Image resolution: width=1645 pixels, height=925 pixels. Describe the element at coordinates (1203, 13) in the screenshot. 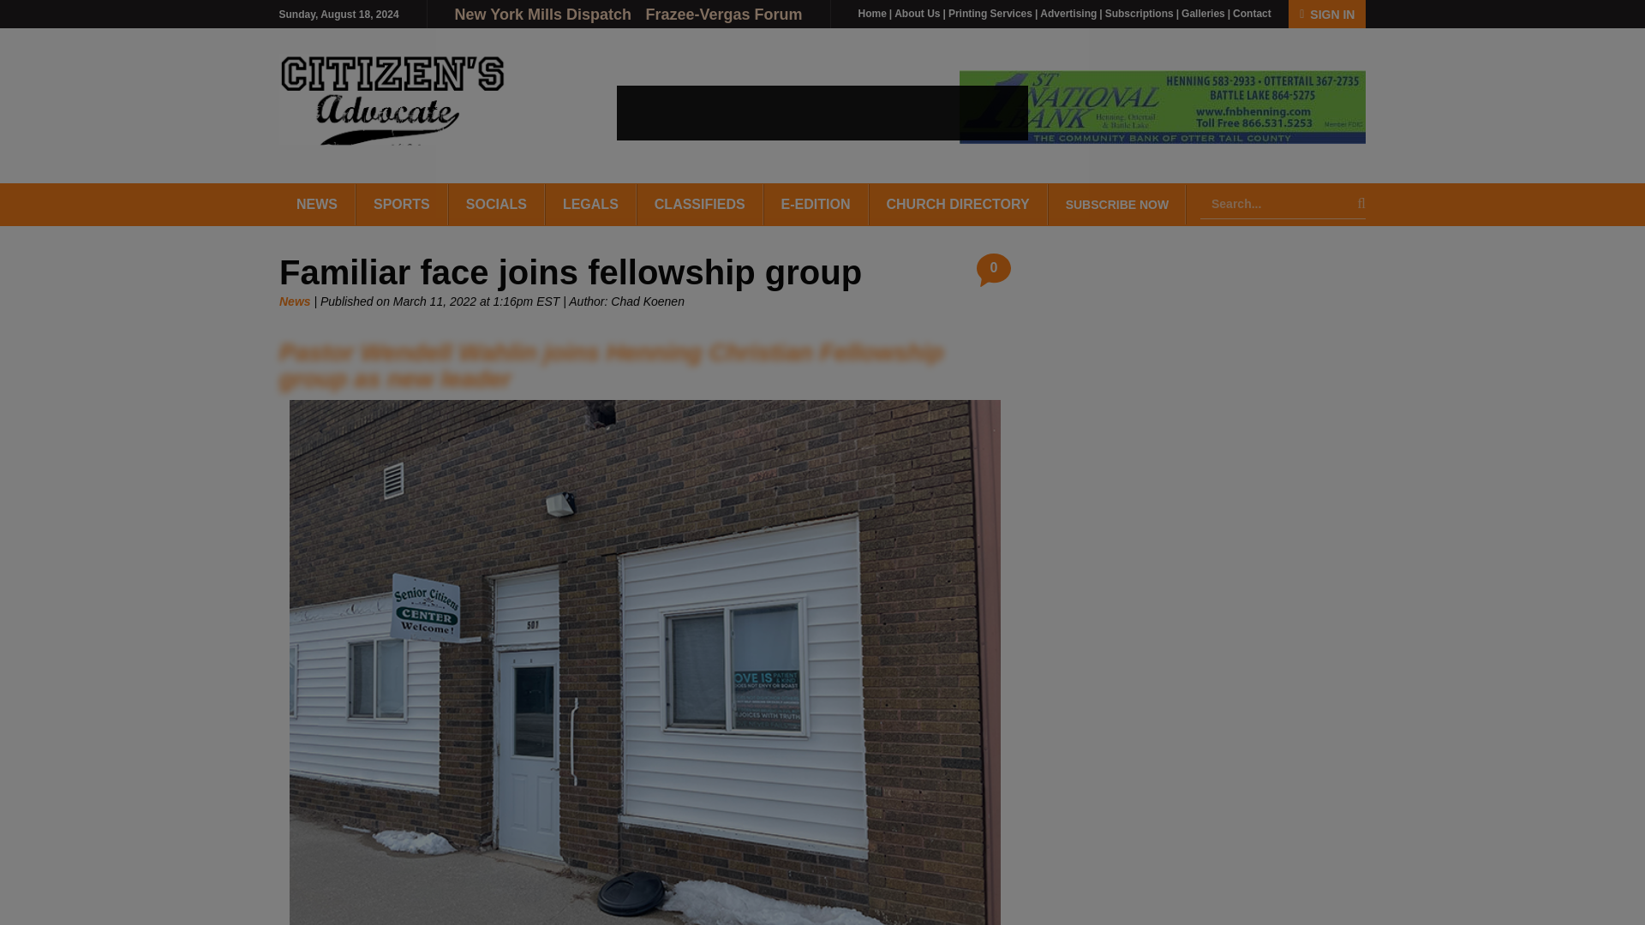

I see `Galleries` at that location.